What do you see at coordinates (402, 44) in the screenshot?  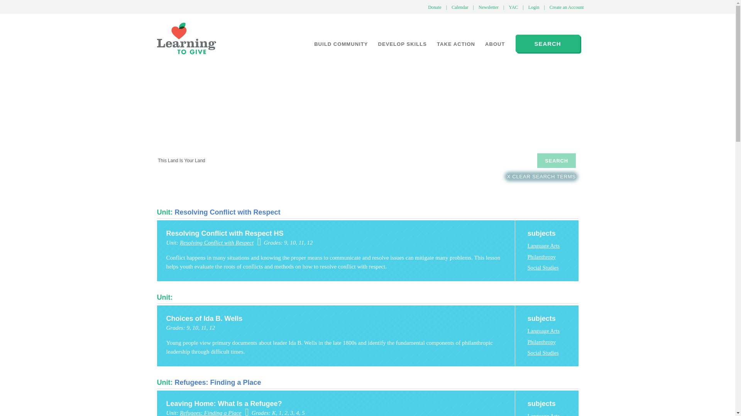 I see `DEVELOP SKILLS` at bounding box center [402, 44].